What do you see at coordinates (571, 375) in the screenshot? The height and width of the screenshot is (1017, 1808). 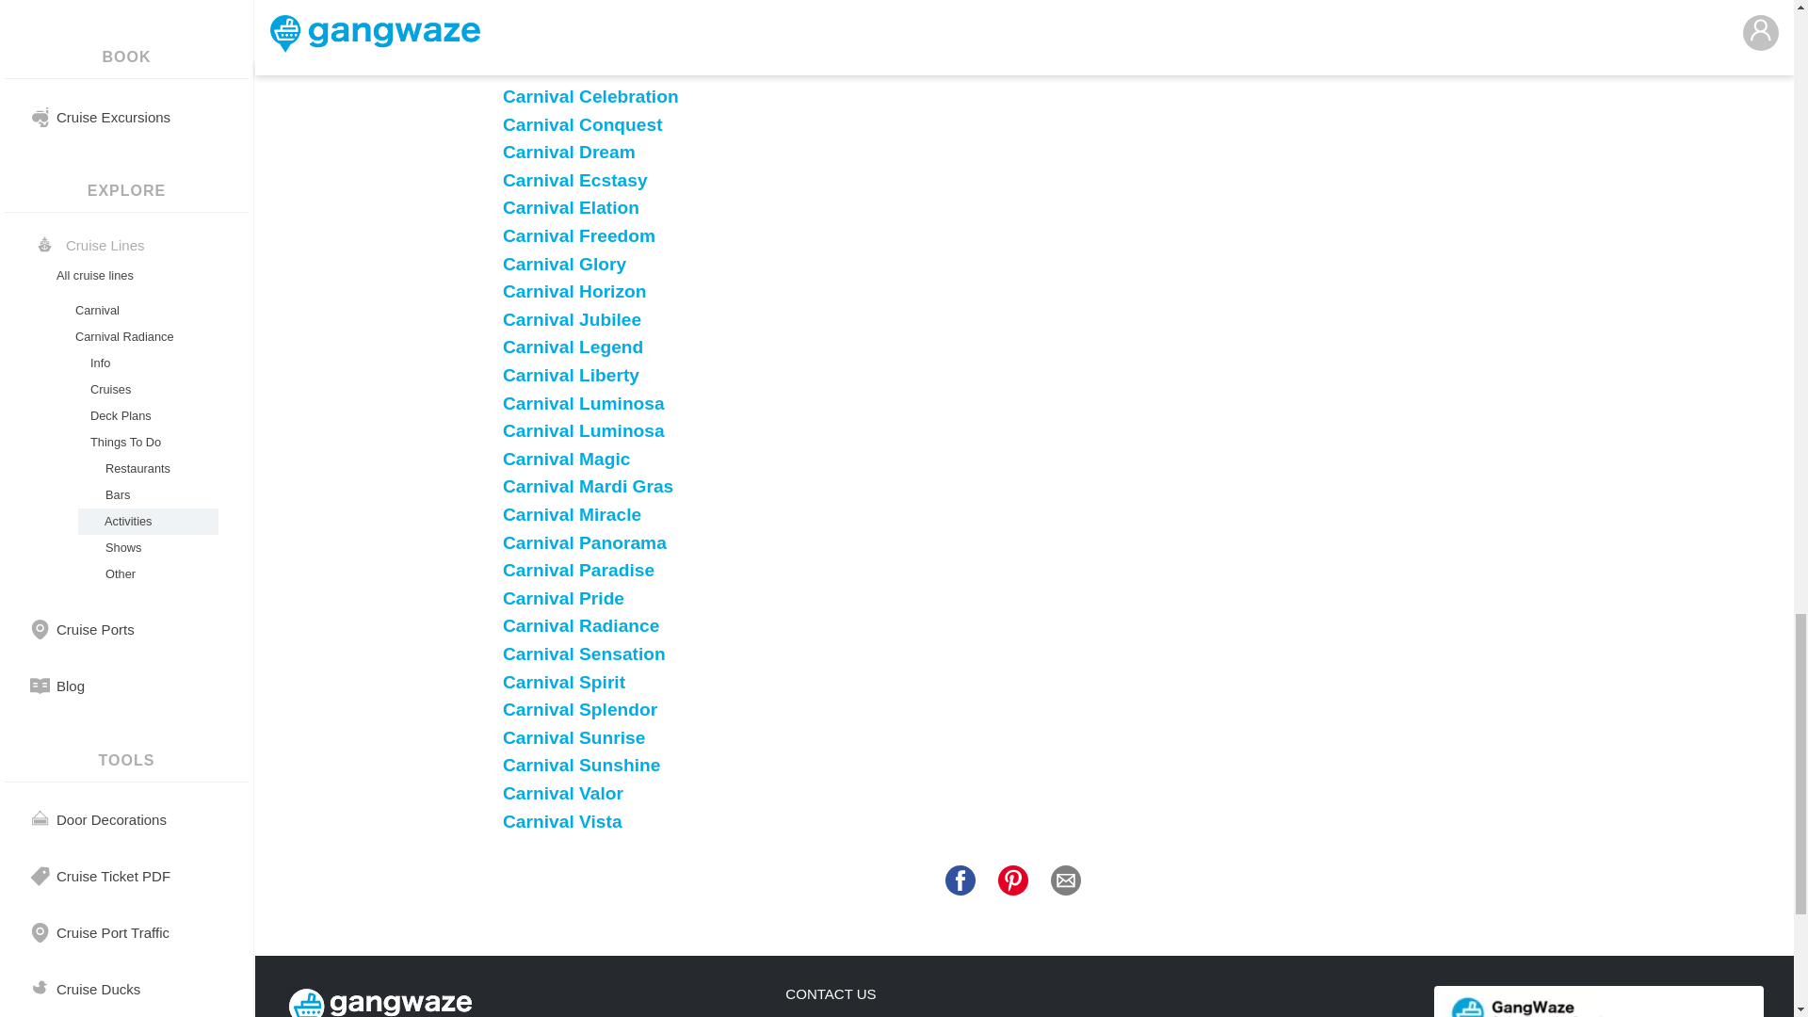 I see `Carnival Liberty` at bounding box center [571, 375].